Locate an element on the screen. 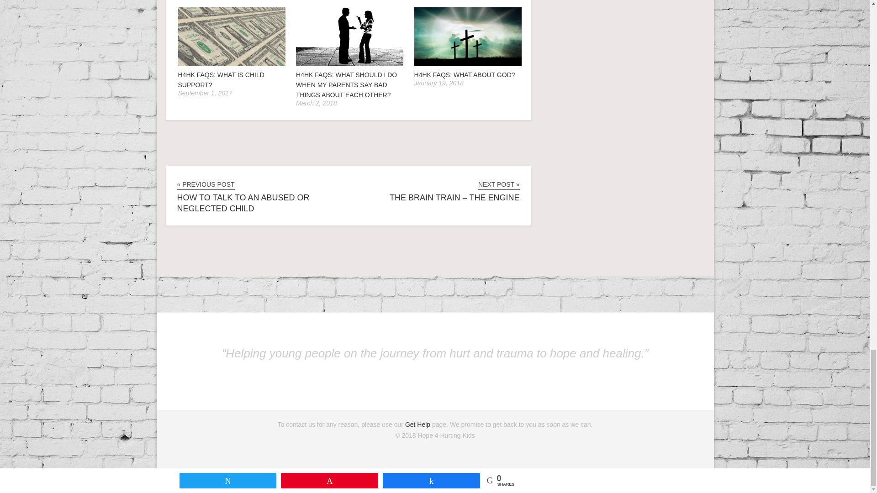 The height and width of the screenshot is (493, 877). Permanent Link to H4HK FAQs: What Is Child Support? is located at coordinates (232, 64).